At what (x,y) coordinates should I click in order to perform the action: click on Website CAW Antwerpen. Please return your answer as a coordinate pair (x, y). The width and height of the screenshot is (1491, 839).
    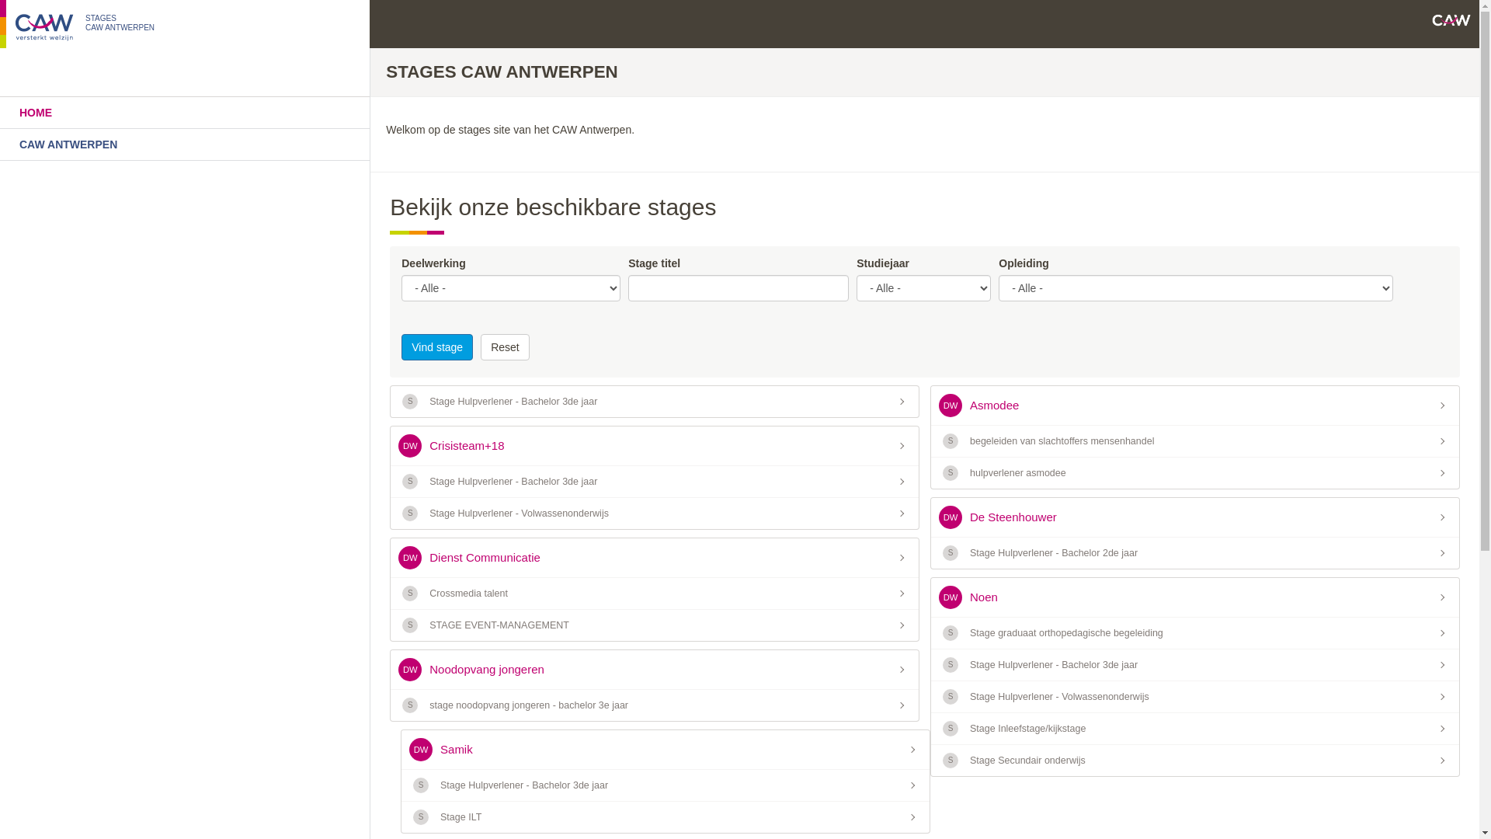
    Looking at the image, I should click on (1451, 20).